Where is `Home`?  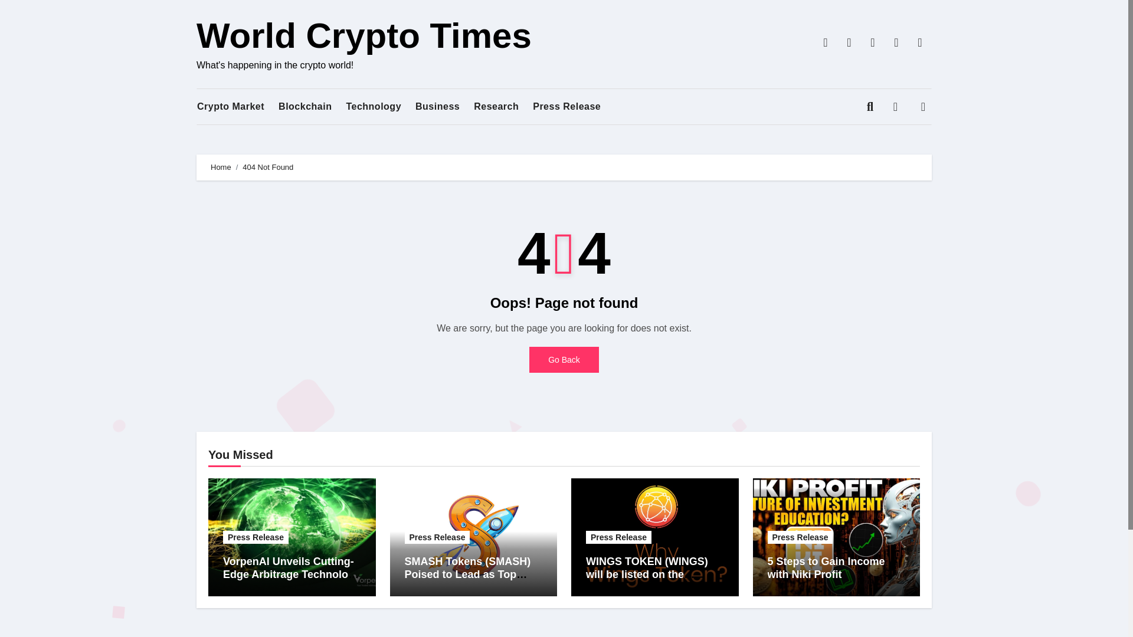 Home is located at coordinates (221, 167).